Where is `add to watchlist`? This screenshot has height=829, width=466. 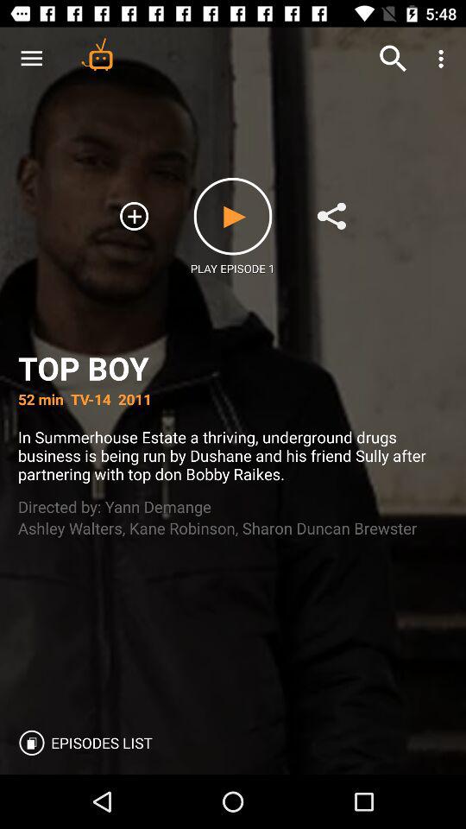
add to watchlist is located at coordinates (135, 216).